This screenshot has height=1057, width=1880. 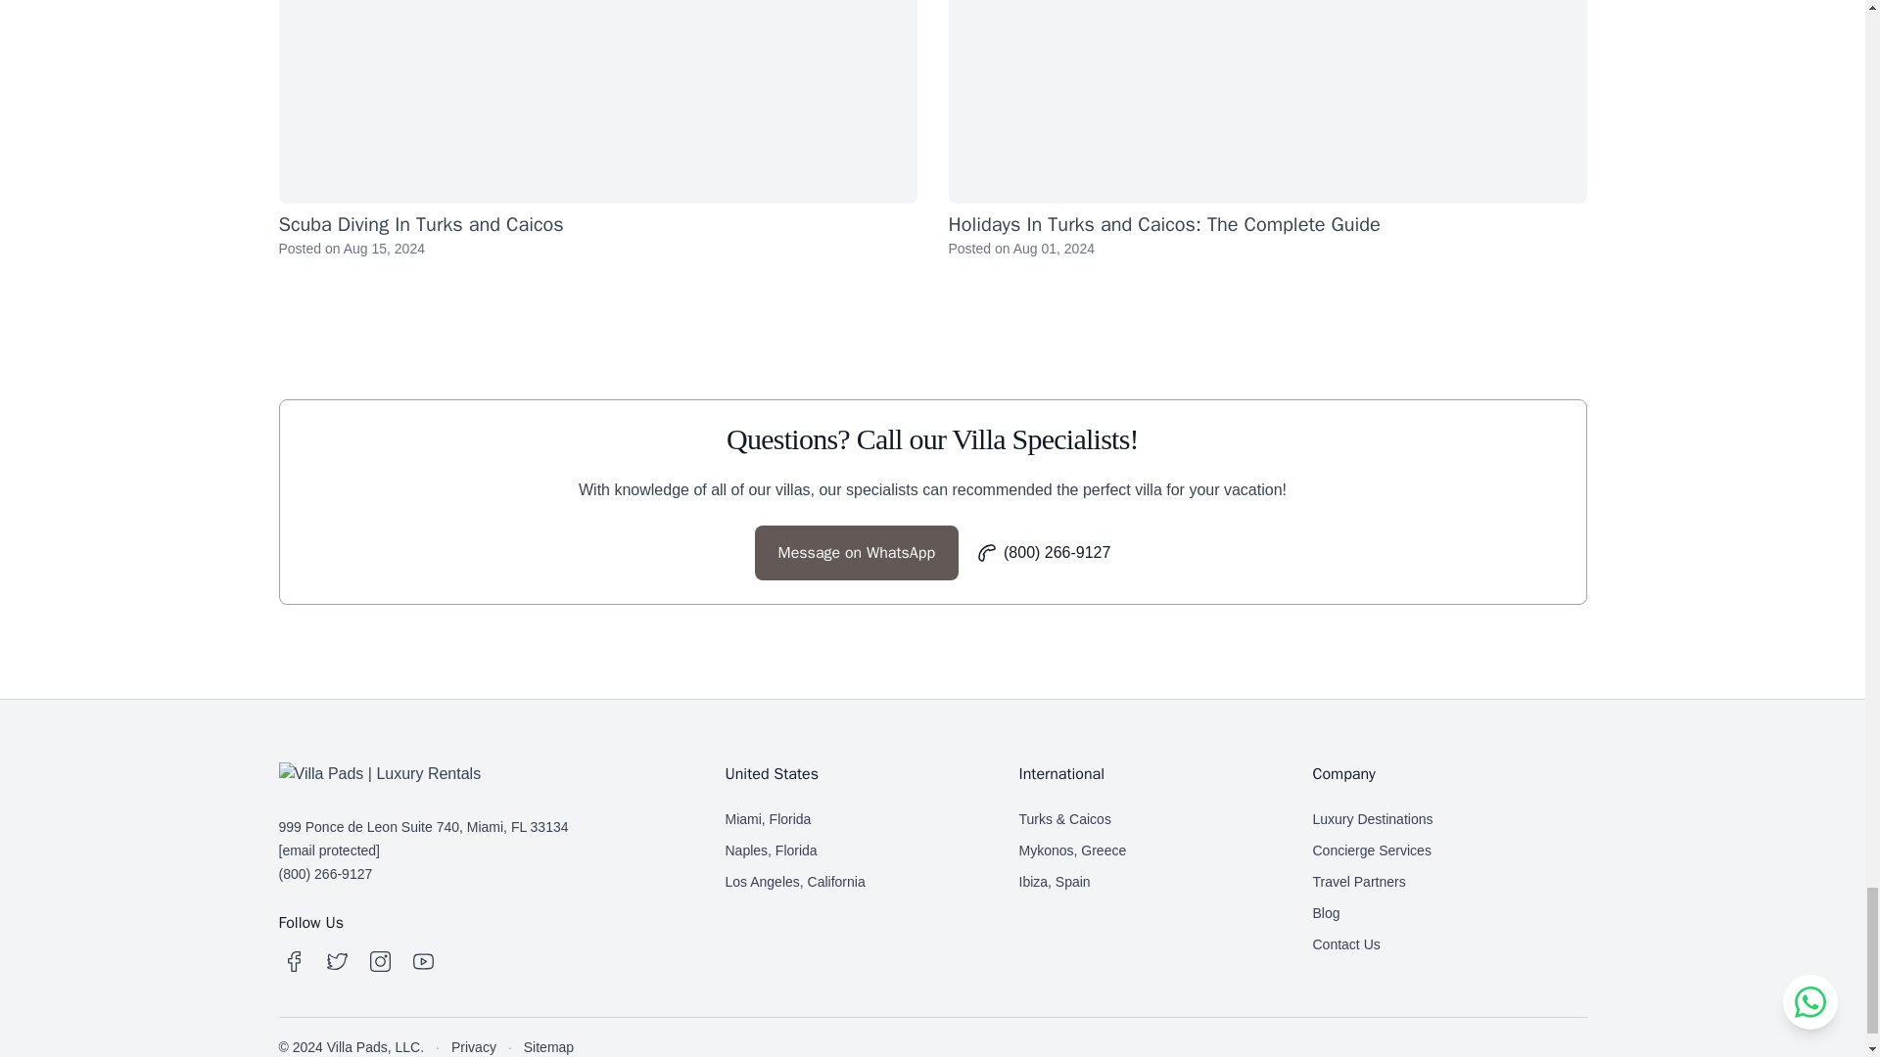 What do you see at coordinates (423, 961) in the screenshot?
I see `YouTube` at bounding box center [423, 961].